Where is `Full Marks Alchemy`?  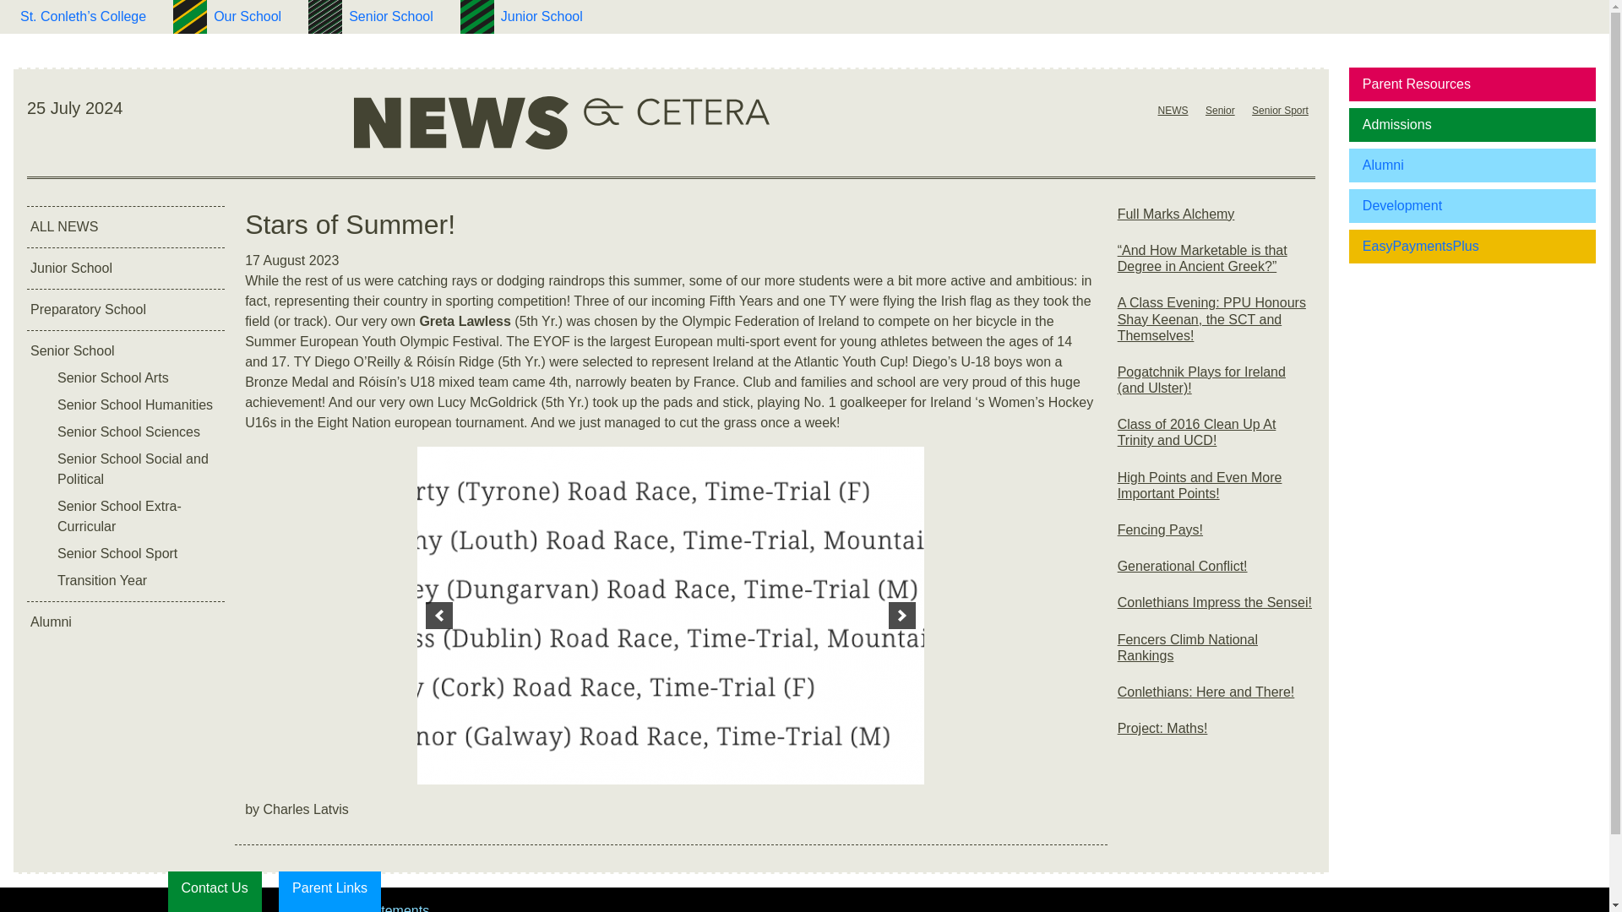
Full Marks Alchemy is located at coordinates (1216, 220).